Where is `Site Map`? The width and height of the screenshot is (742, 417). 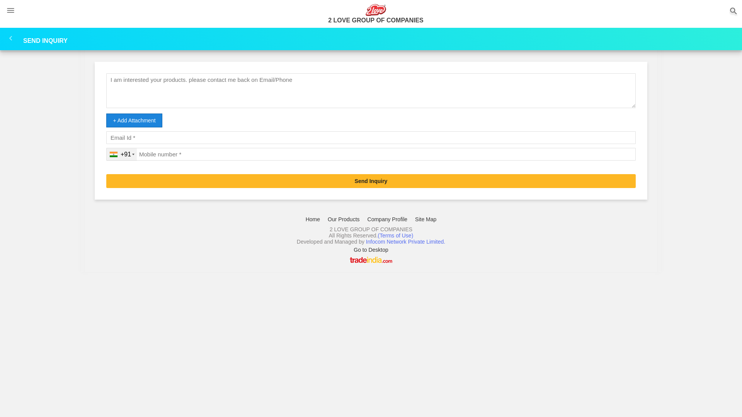
Site Map is located at coordinates (426, 219).